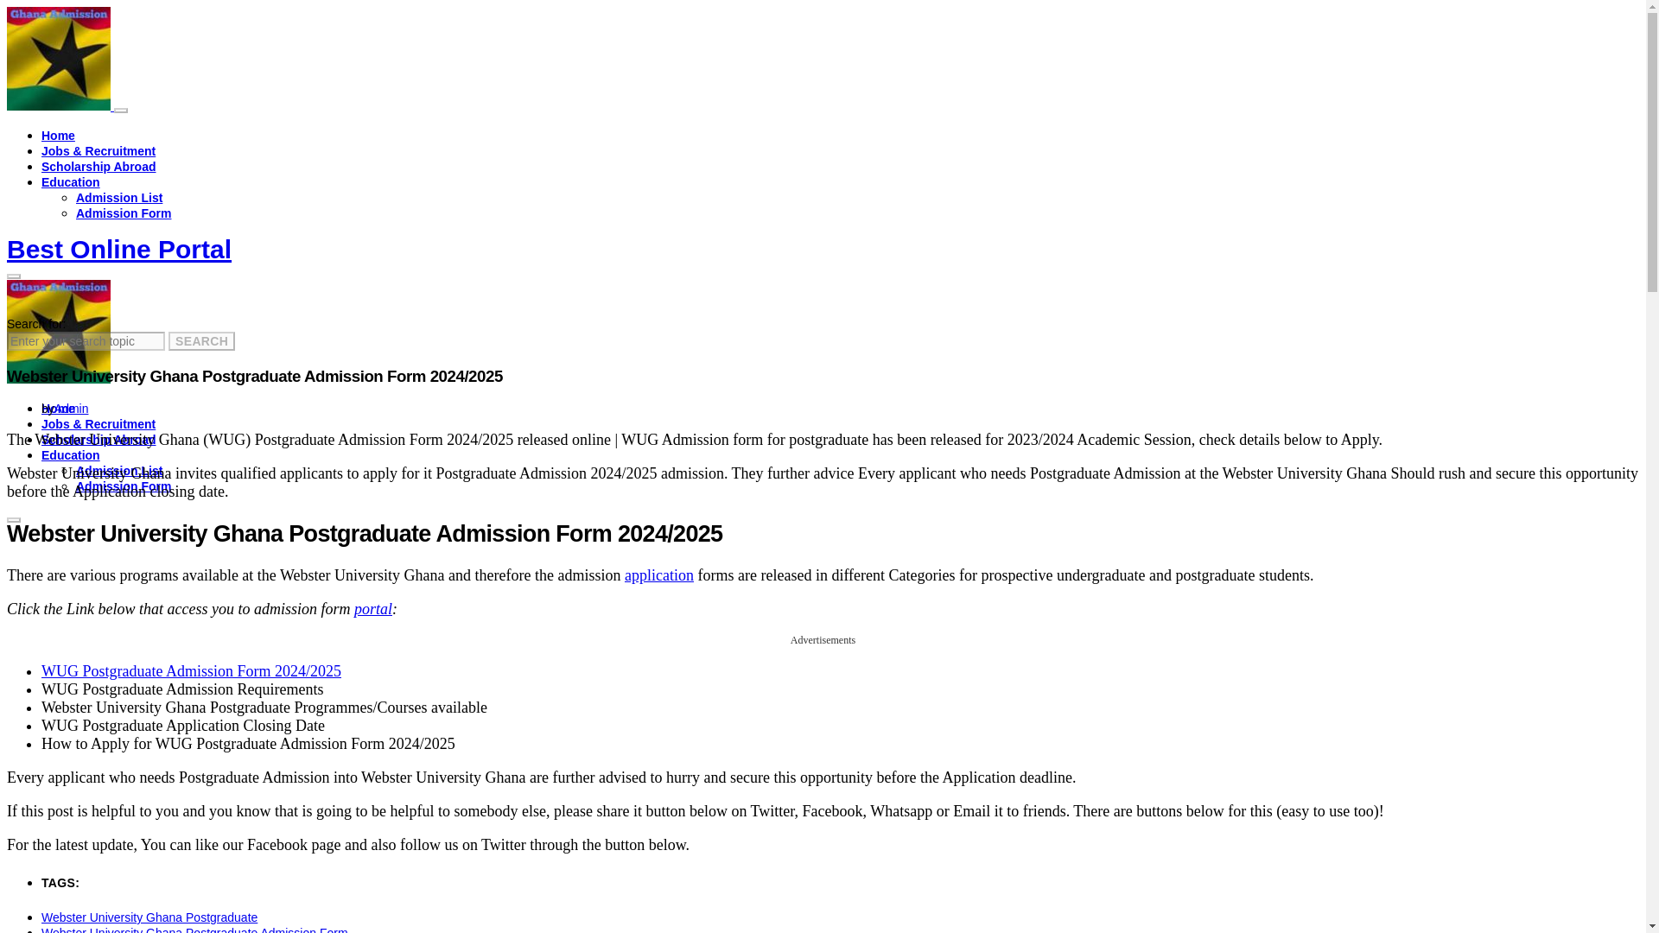 This screenshot has width=1659, height=933. Describe the element at coordinates (58, 136) in the screenshot. I see `Home` at that location.